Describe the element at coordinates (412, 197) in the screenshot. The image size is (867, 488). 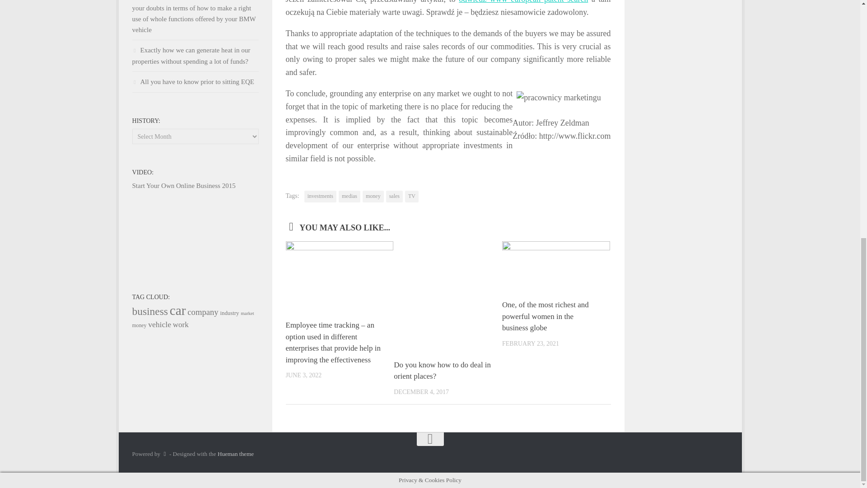
I see `TV` at that location.